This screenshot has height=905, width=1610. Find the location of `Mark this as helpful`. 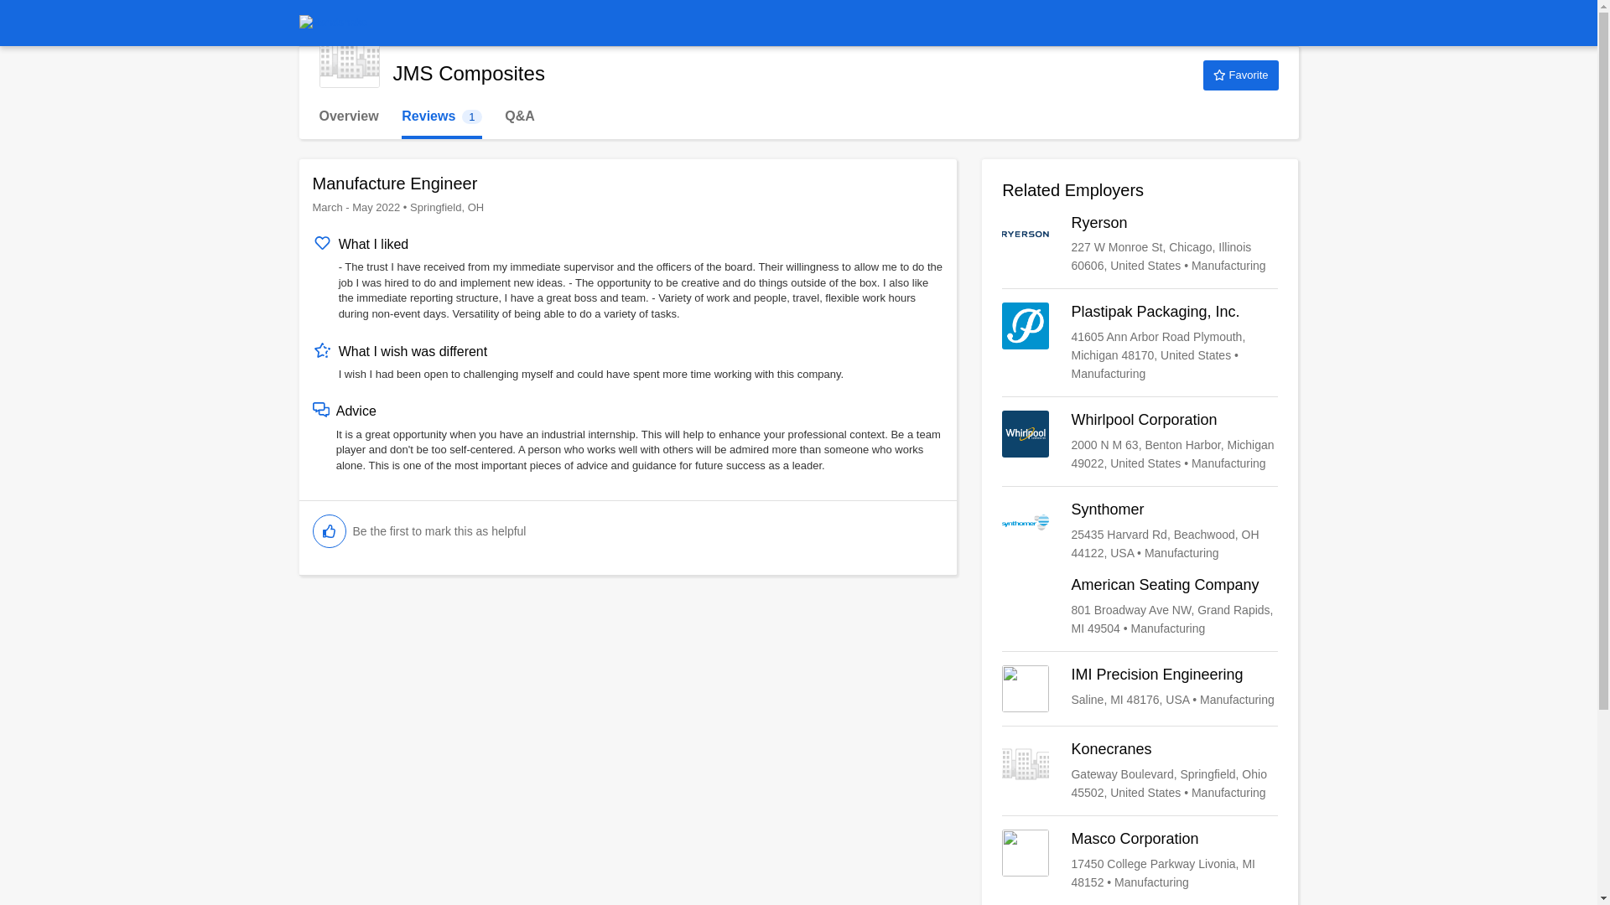

Mark this as helpful is located at coordinates (329, 531).